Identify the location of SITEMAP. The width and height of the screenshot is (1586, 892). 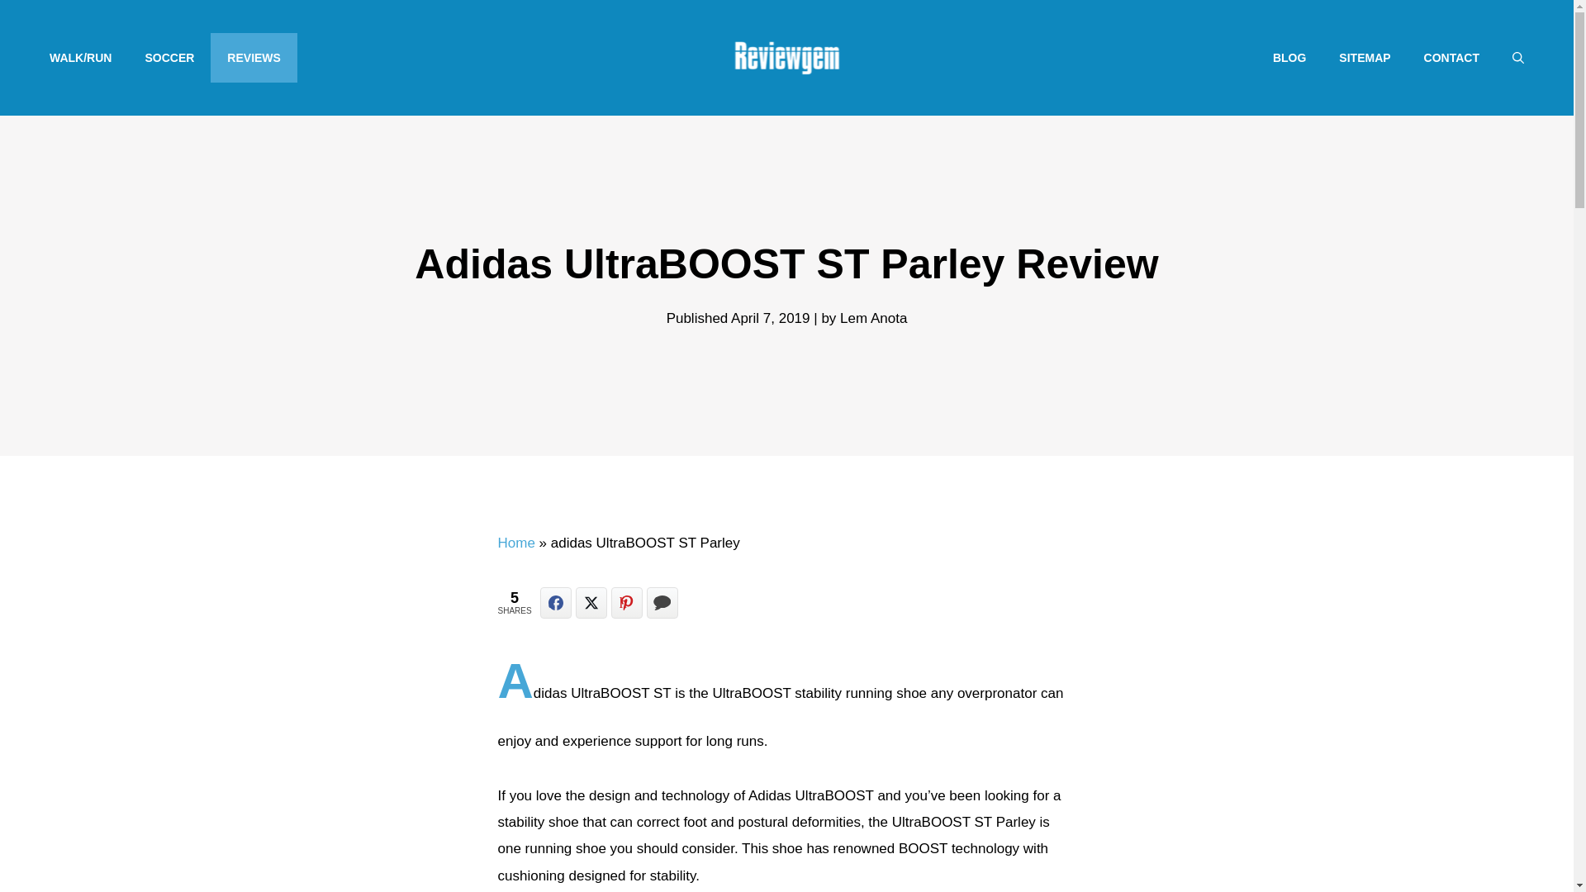
(1365, 58).